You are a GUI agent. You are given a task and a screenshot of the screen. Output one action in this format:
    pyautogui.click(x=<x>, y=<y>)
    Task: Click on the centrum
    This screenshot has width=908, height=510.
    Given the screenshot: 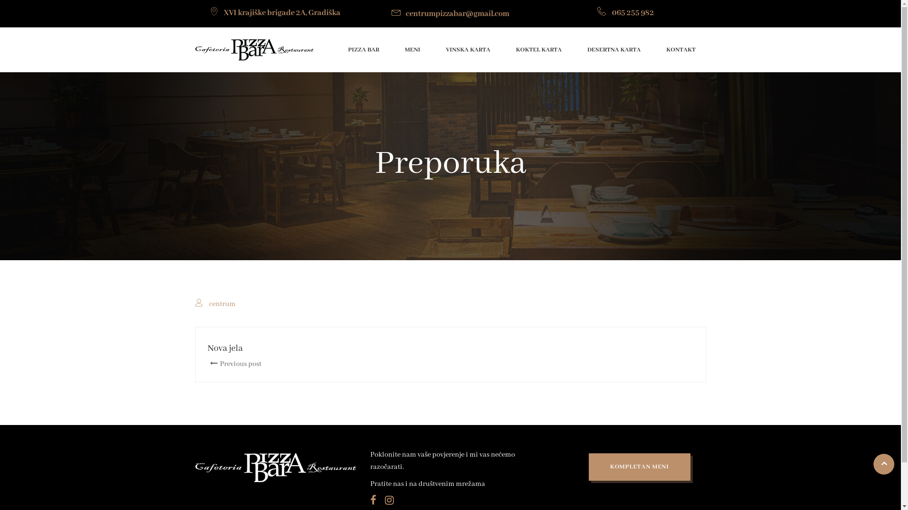 What is the action you would take?
    pyautogui.click(x=222, y=304)
    